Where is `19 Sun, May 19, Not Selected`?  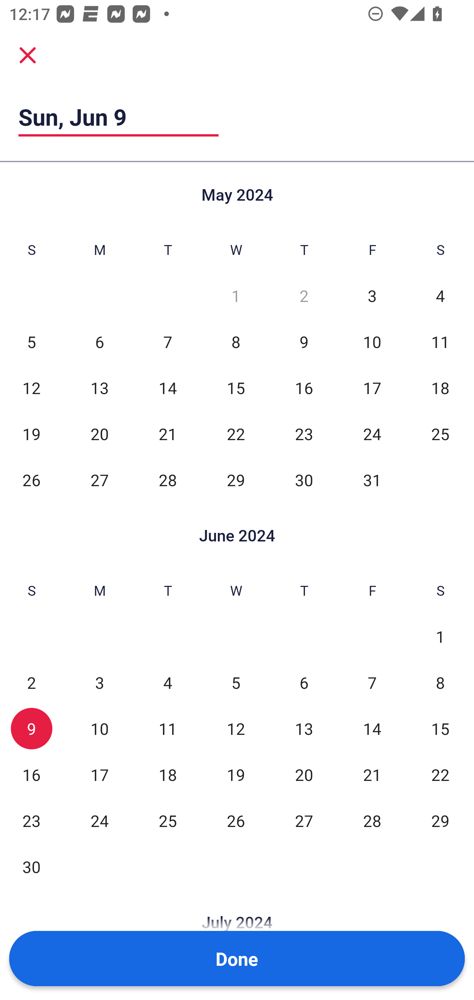 19 Sun, May 19, Not Selected is located at coordinates (31, 434).